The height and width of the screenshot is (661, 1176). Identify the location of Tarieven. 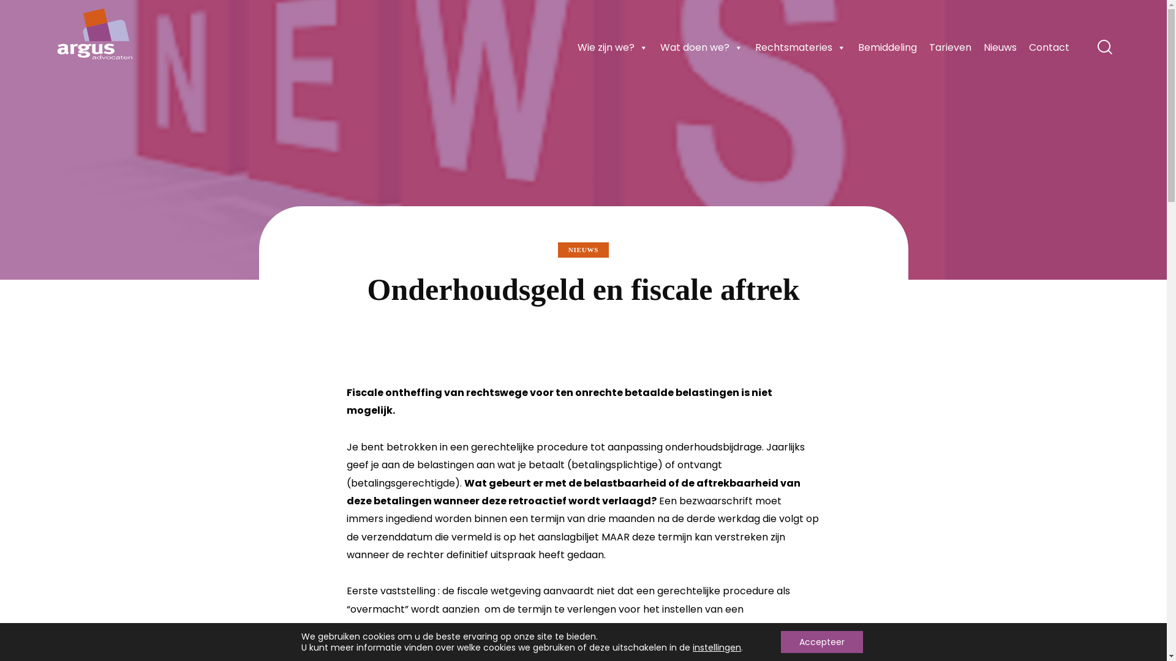
(951, 48).